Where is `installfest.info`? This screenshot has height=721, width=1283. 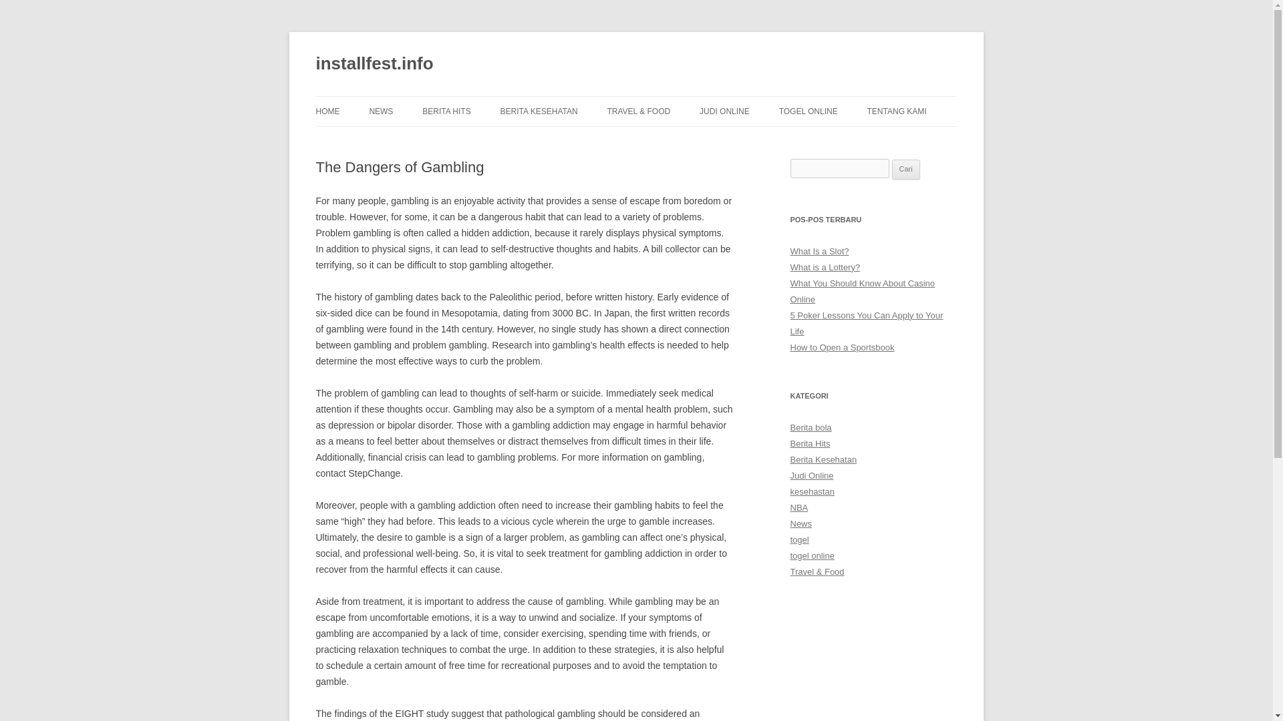 installfest.info is located at coordinates (374, 64).